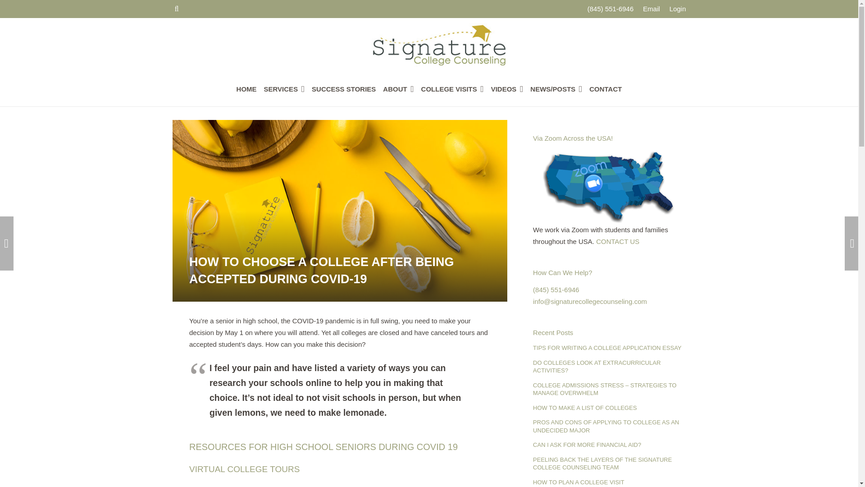 The height and width of the screenshot is (487, 865). What do you see at coordinates (246, 88) in the screenshot?
I see `HOME` at bounding box center [246, 88].